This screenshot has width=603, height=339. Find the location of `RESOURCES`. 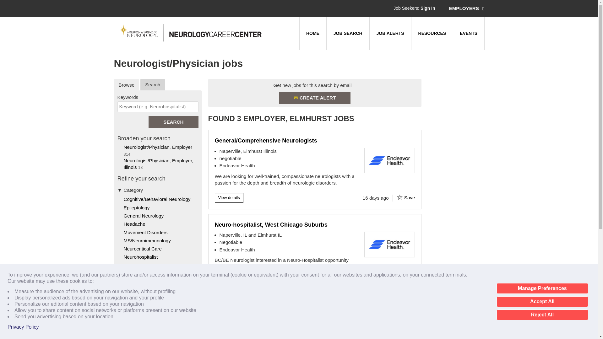

RESOURCES is located at coordinates (432, 33).